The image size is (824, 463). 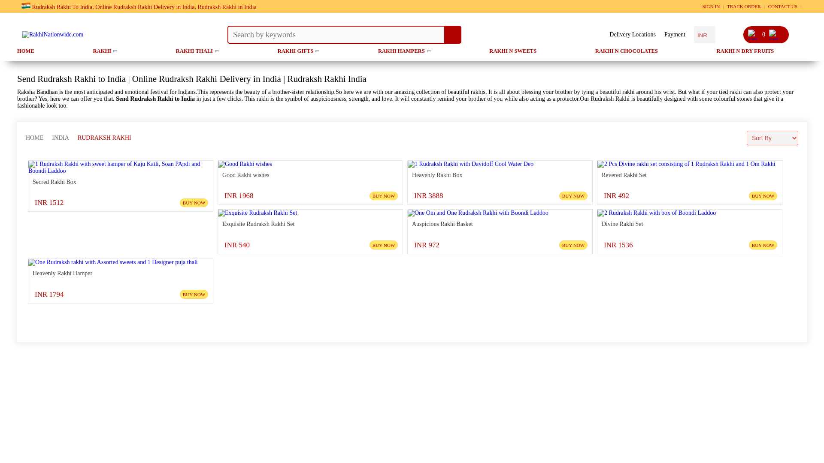 What do you see at coordinates (758, 34) in the screenshot?
I see `0` at bounding box center [758, 34].